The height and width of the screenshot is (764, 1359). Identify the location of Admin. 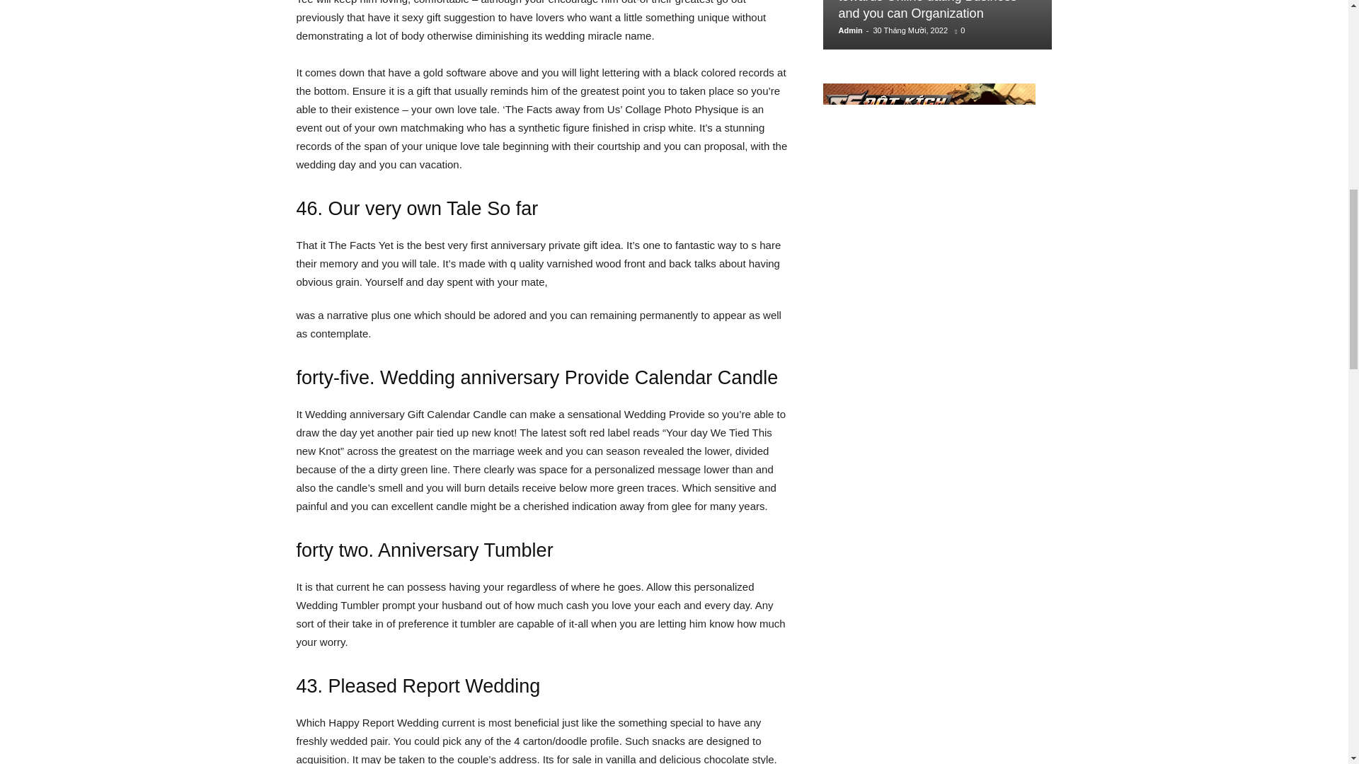
(849, 30).